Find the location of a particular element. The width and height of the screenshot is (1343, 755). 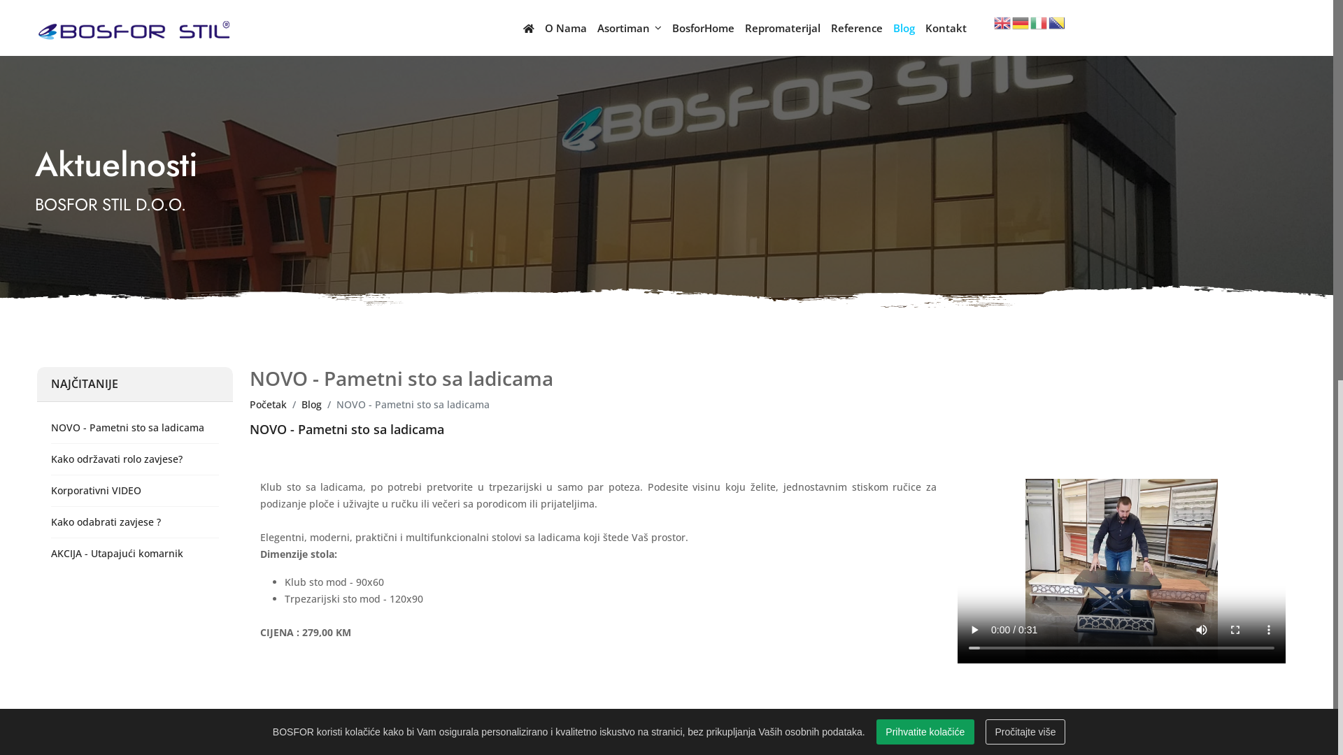

Blog is located at coordinates (909, 28).